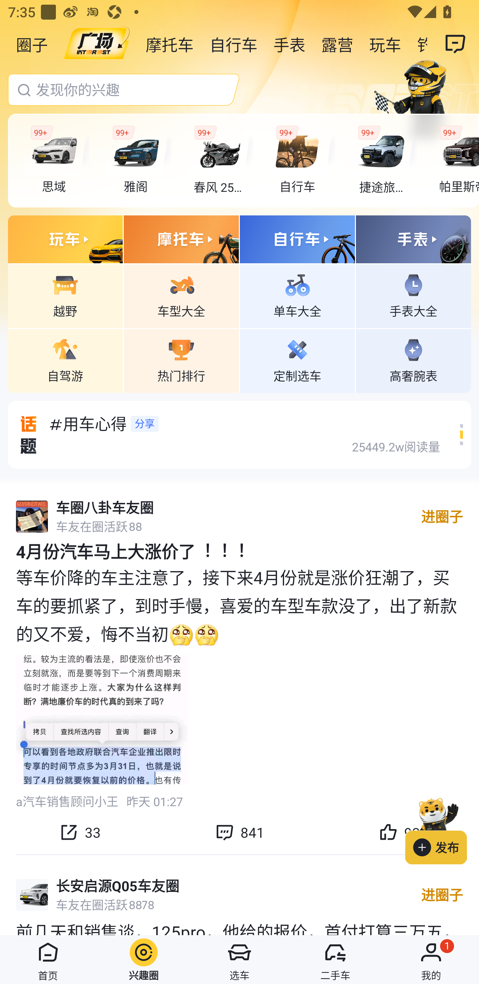 The height and width of the screenshot is (984, 479). What do you see at coordinates (239, 434) in the screenshot?
I see ` 用车心得 分享 25449.2w阅读量` at bounding box center [239, 434].